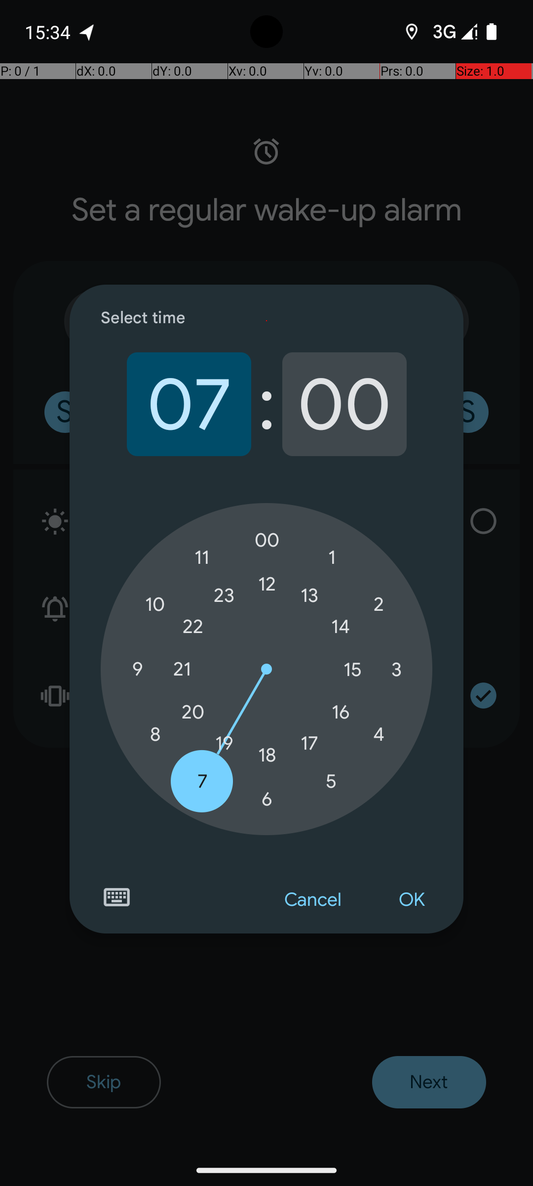  What do you see at coordinates (341, 712) in the screenshot?
I see `16` at bounding box center [341, 712].